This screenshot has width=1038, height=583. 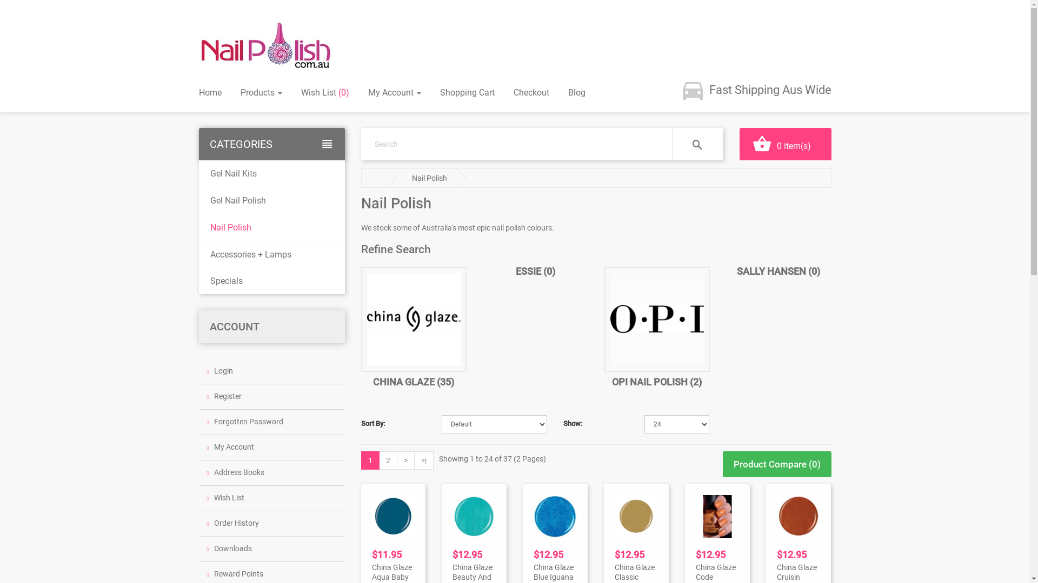 What do you see at coordinates (535, 271) in the screenshot?
I see `ESSIE (0)` at bounding box center [535, 271].